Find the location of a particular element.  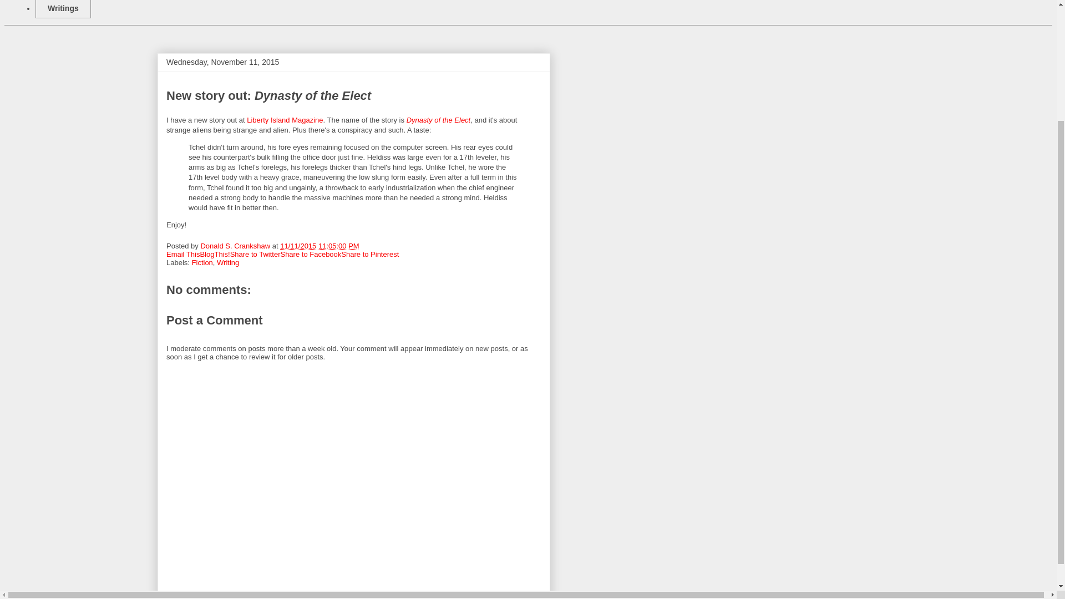

Liberty Island Magazine is located at coordinates (285, 120).